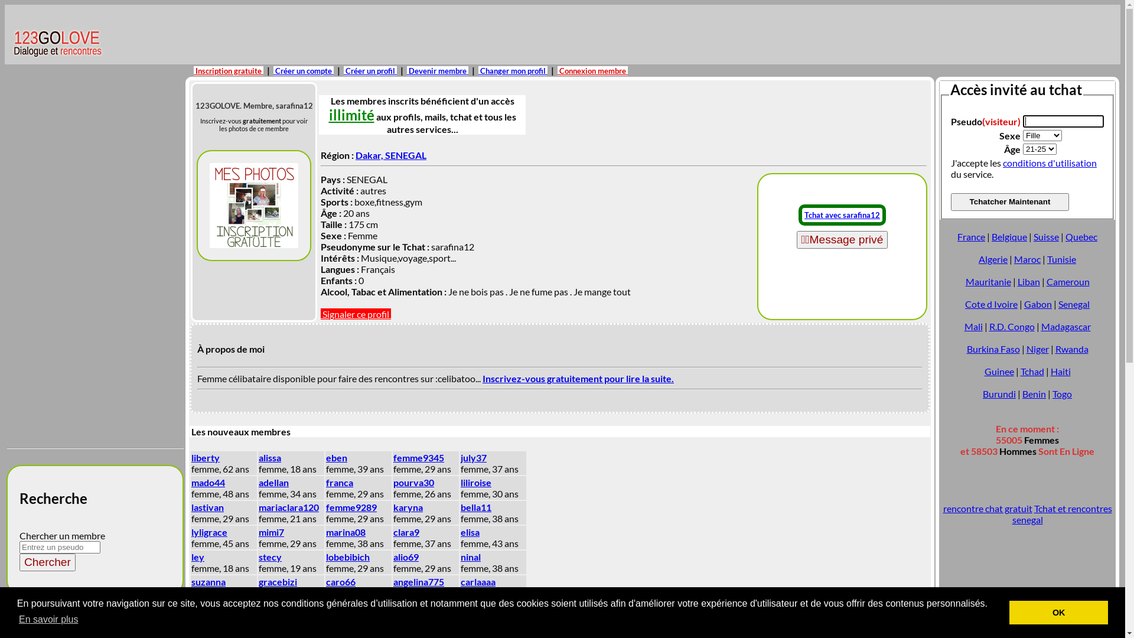  Describe the element at coordinates (356, 314) in the screenshot. I see ` Signaler ce profil ` at that location.